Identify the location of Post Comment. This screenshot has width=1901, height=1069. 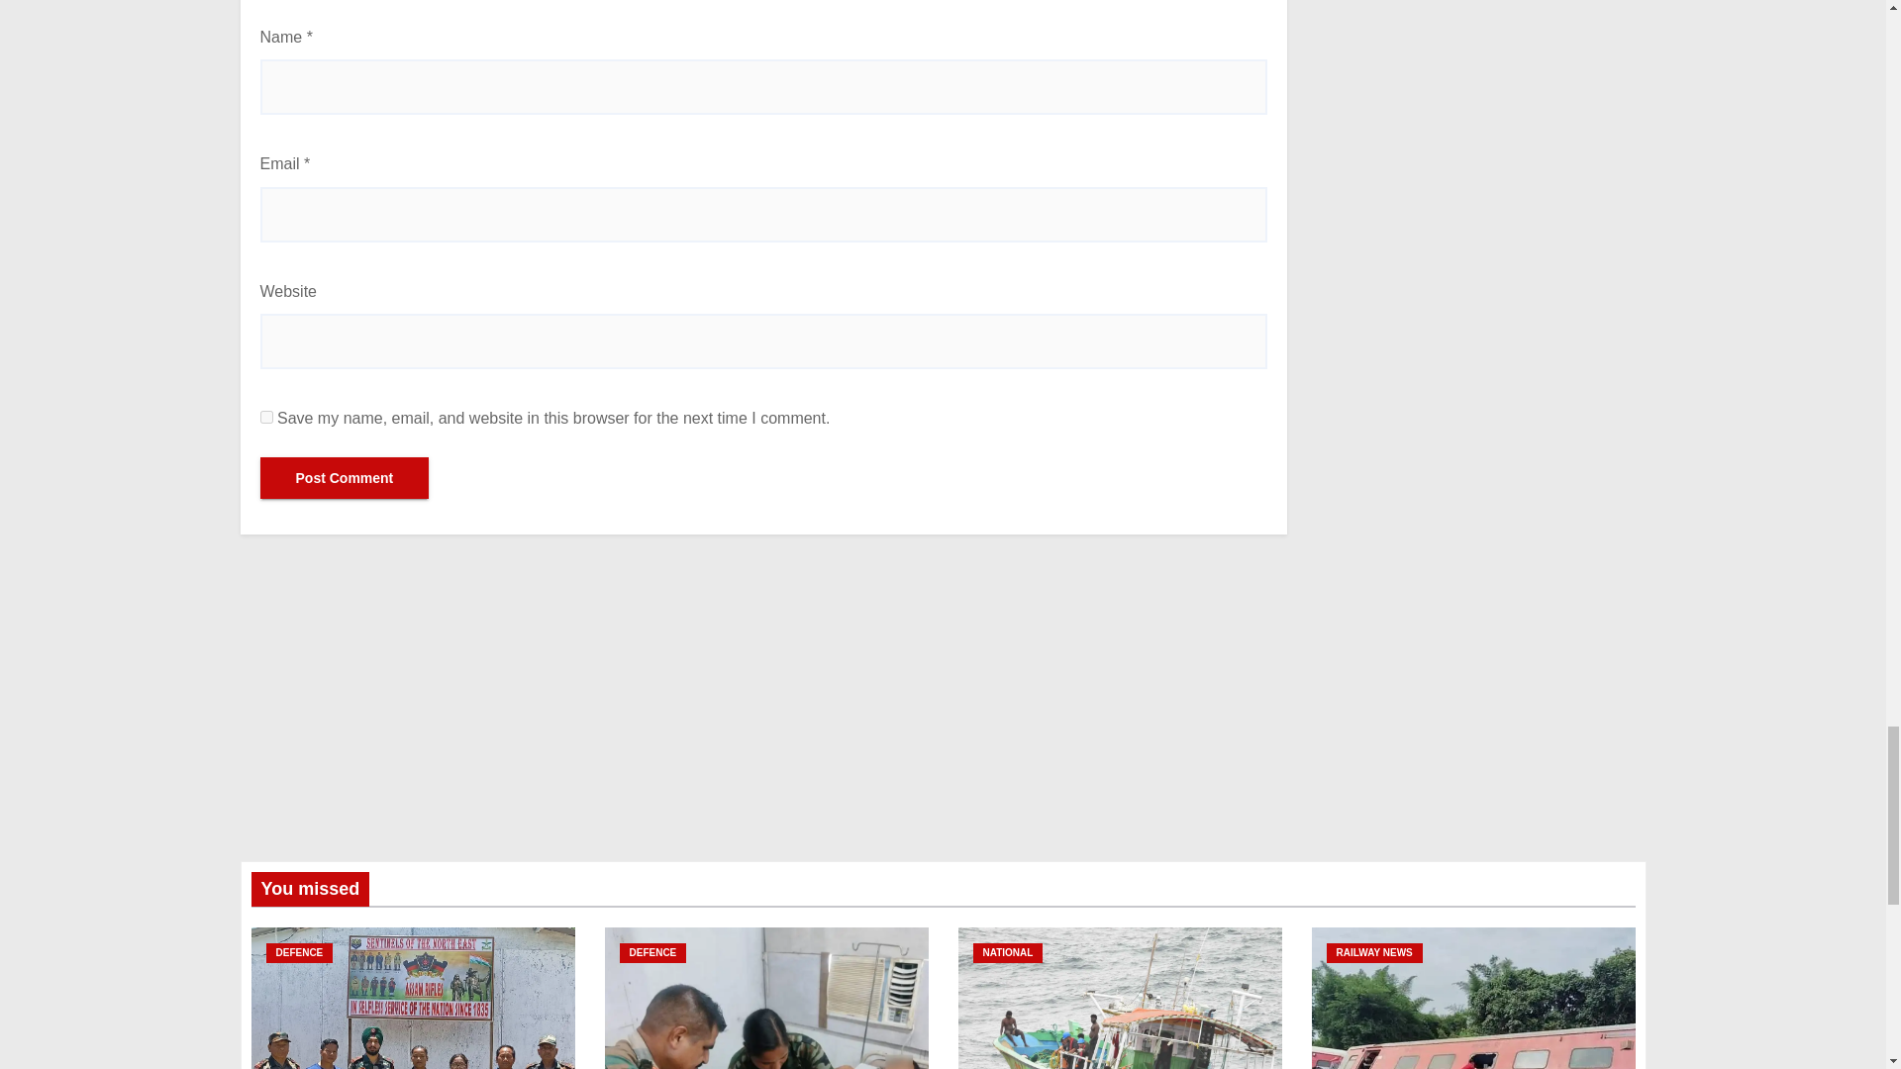
(344, 478).